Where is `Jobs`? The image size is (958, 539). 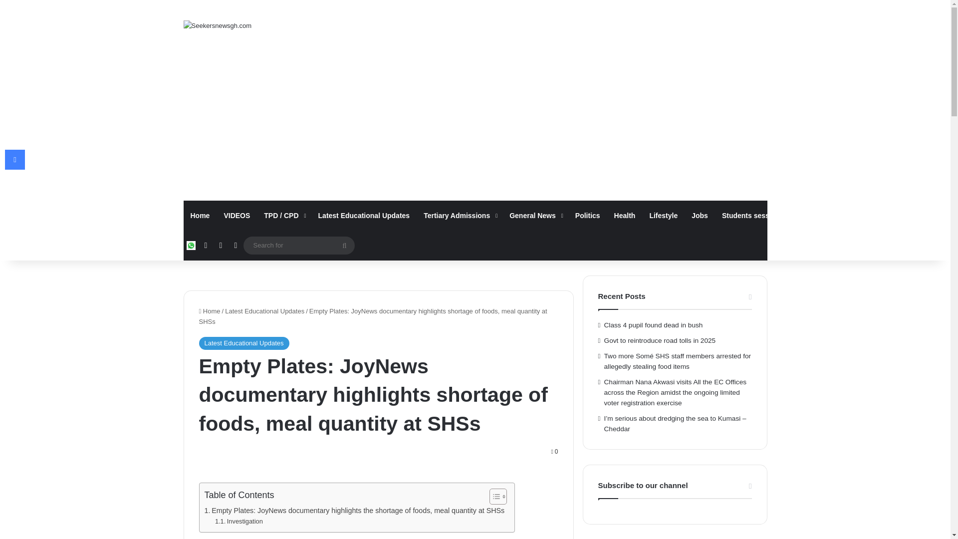 Jobs is located at coordinates (700, 216).